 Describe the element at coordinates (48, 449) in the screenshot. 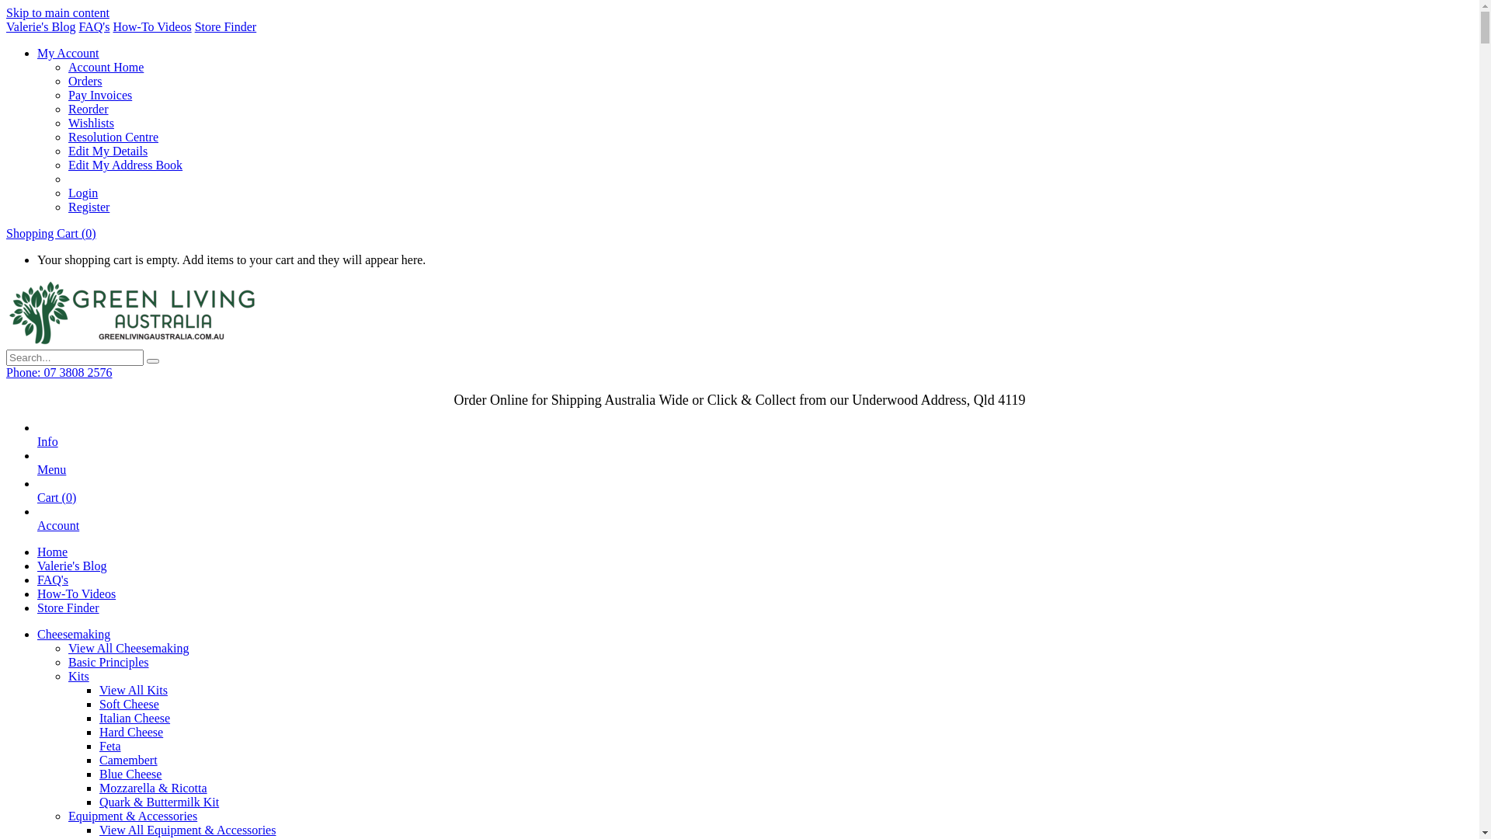

I see `Info` at that location.